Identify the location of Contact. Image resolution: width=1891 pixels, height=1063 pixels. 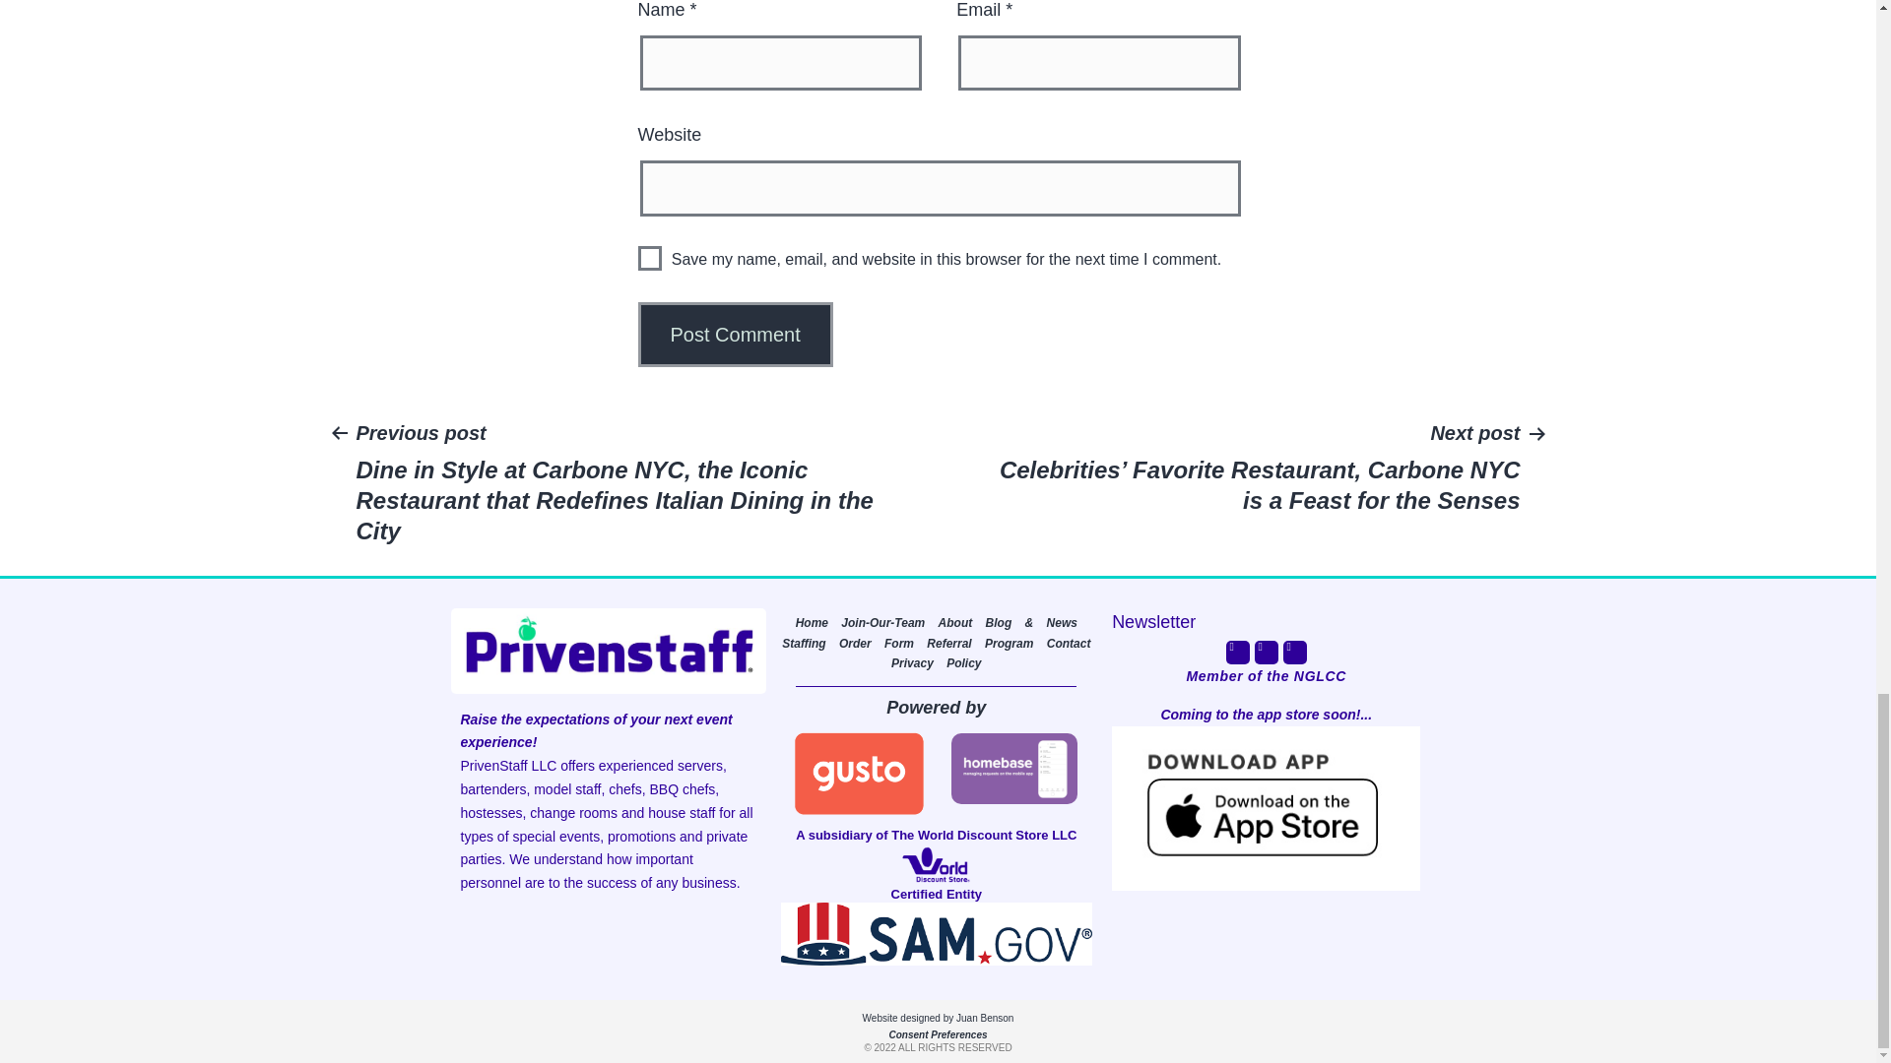
(1069, 643).